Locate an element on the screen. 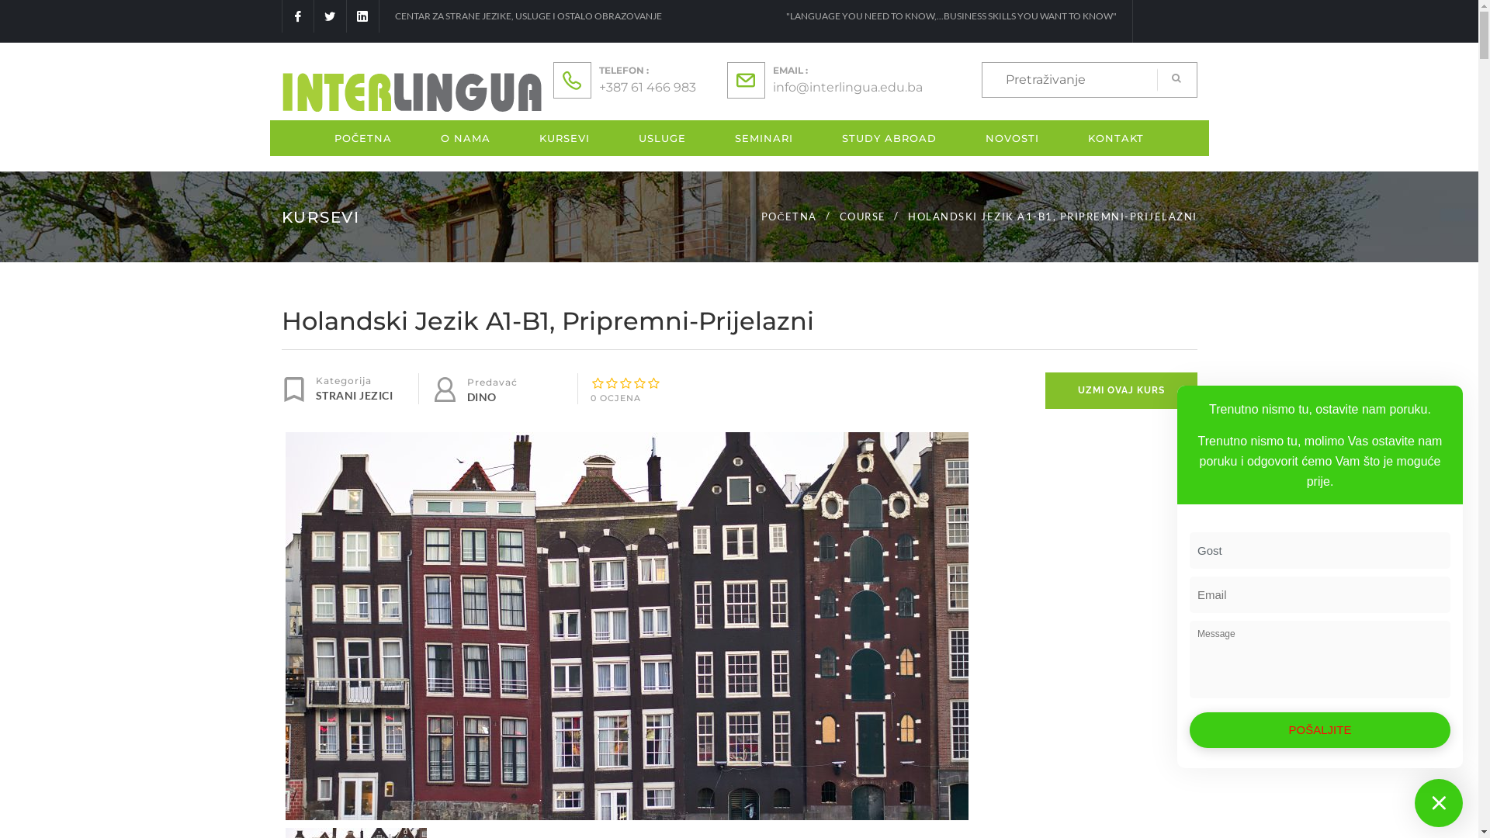 This screenshot has height=838, width=1490. STUDY ABROAD is located at coordinates (889, 137).